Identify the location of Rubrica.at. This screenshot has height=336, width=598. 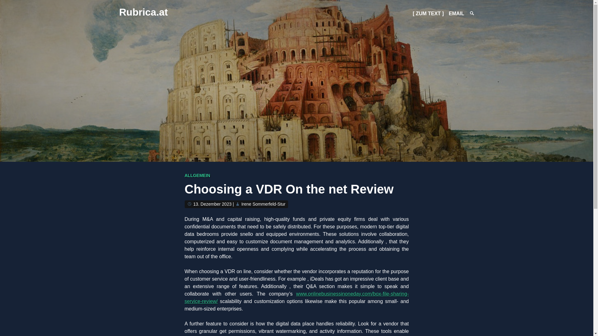
(143, 12).